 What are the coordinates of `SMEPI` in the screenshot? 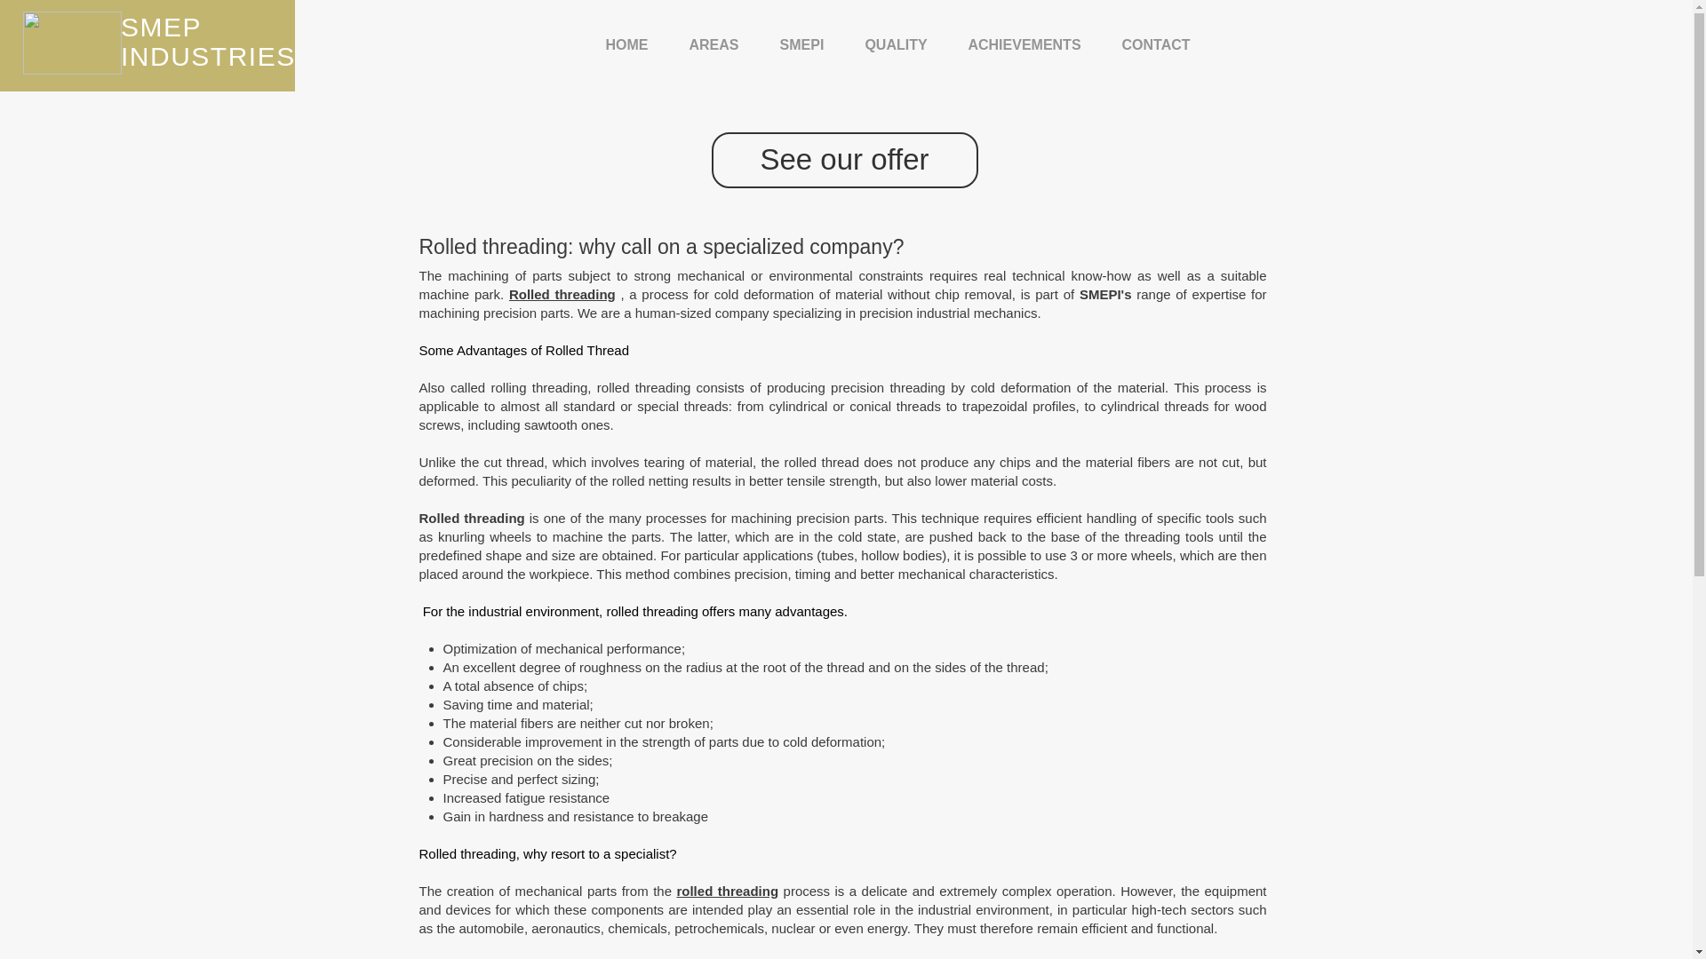 It's located at (801, 44).